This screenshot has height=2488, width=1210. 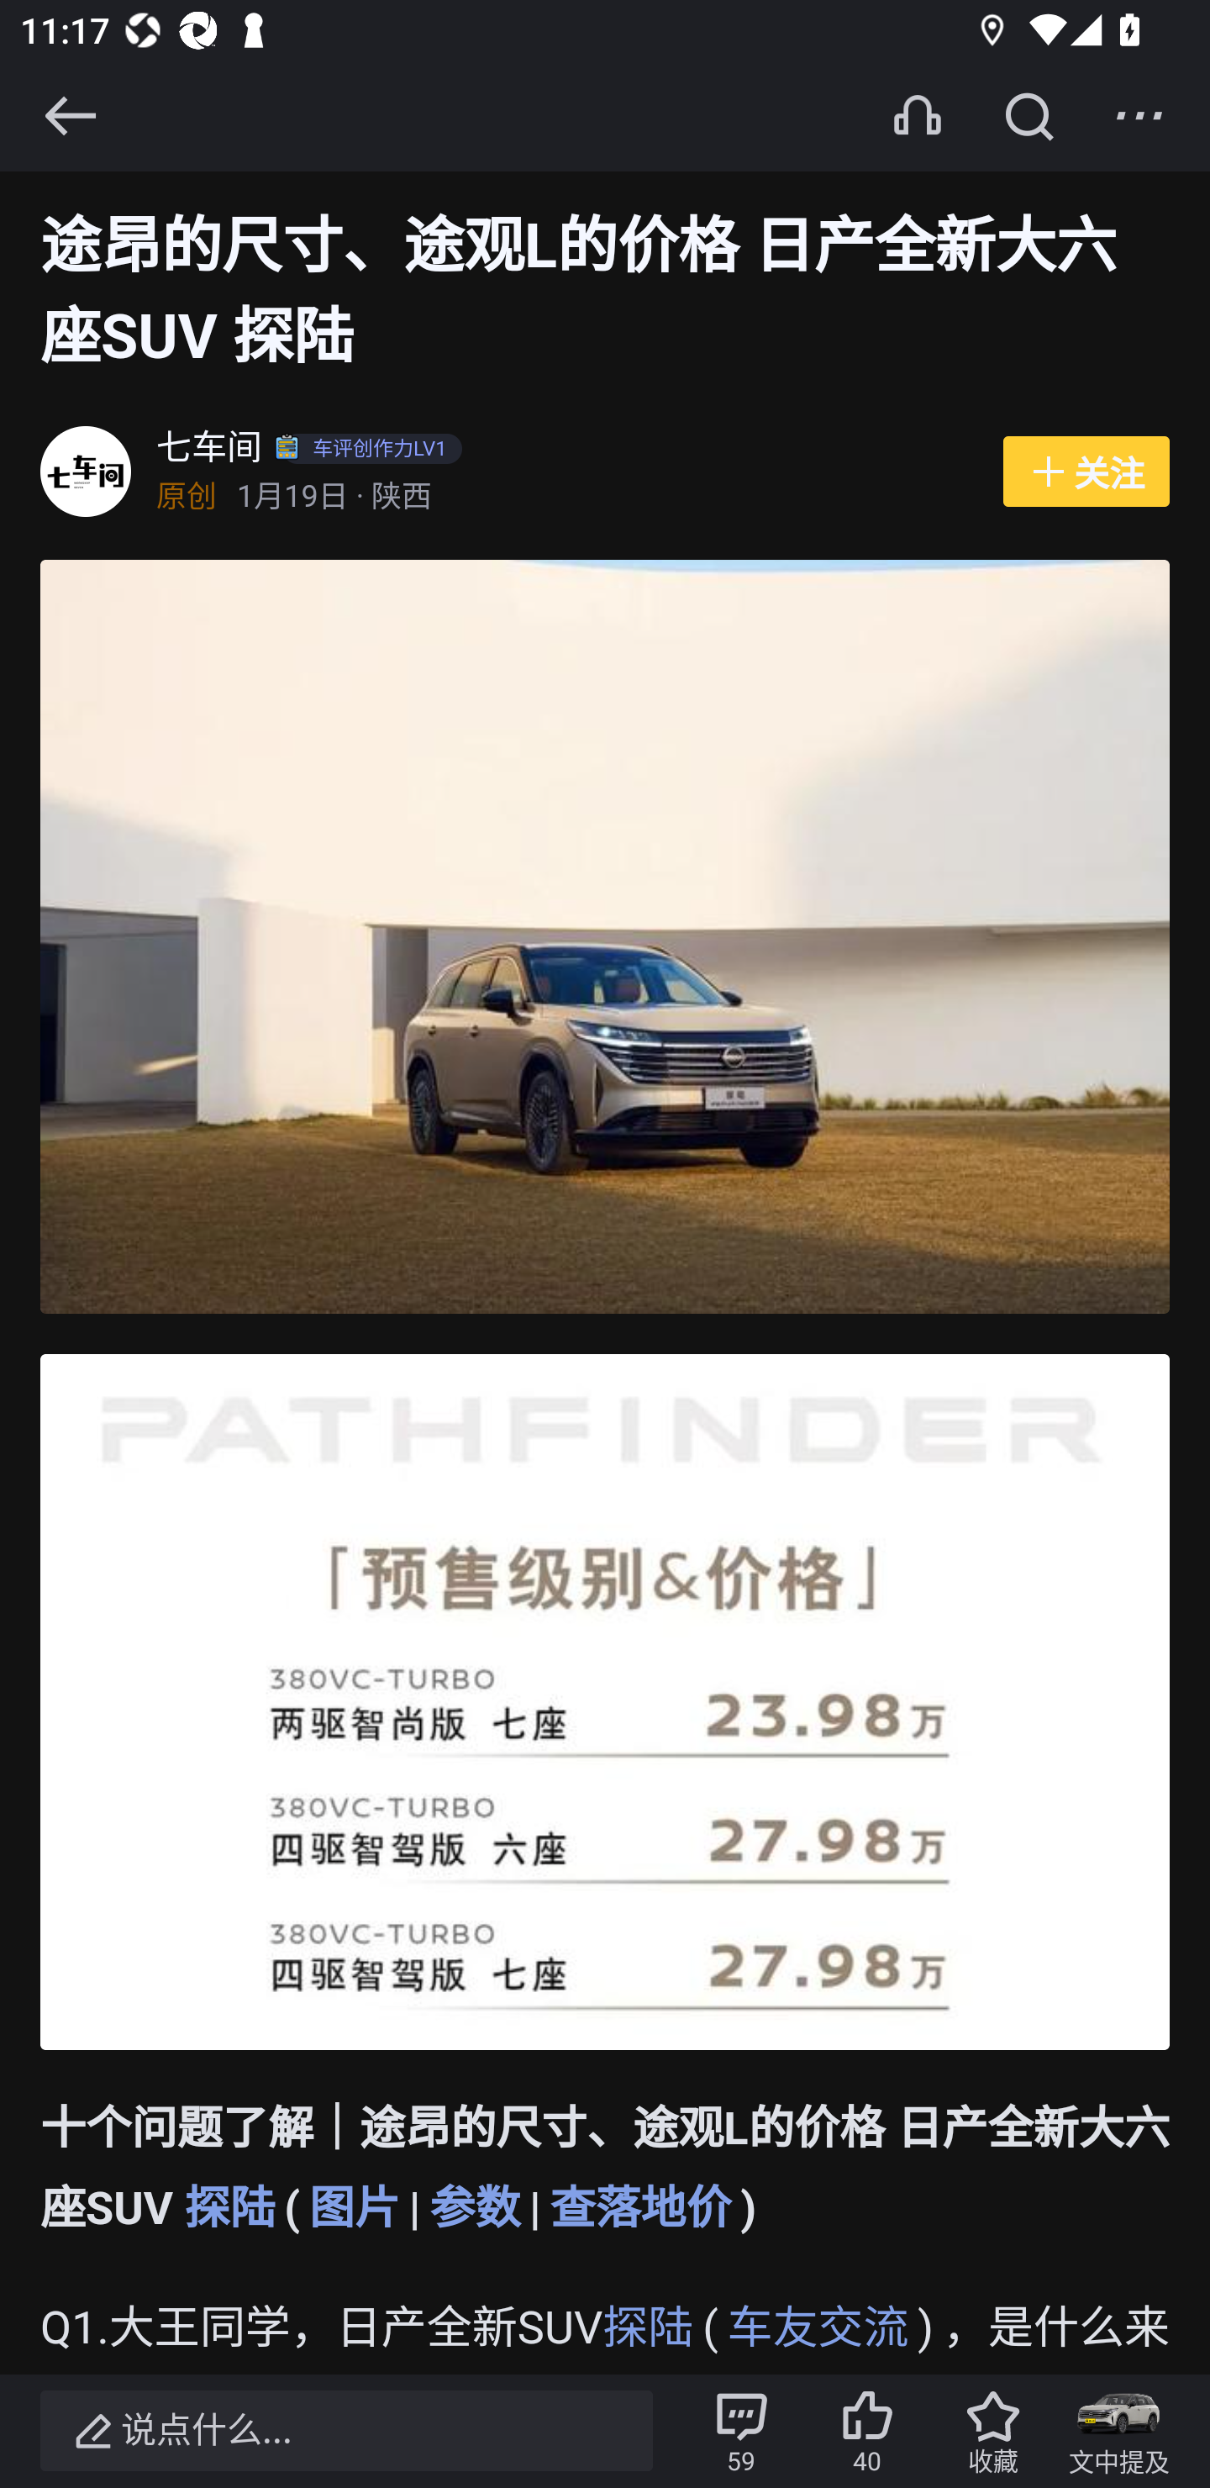 I want to click on 收藏, so click(x=992, y=2431).